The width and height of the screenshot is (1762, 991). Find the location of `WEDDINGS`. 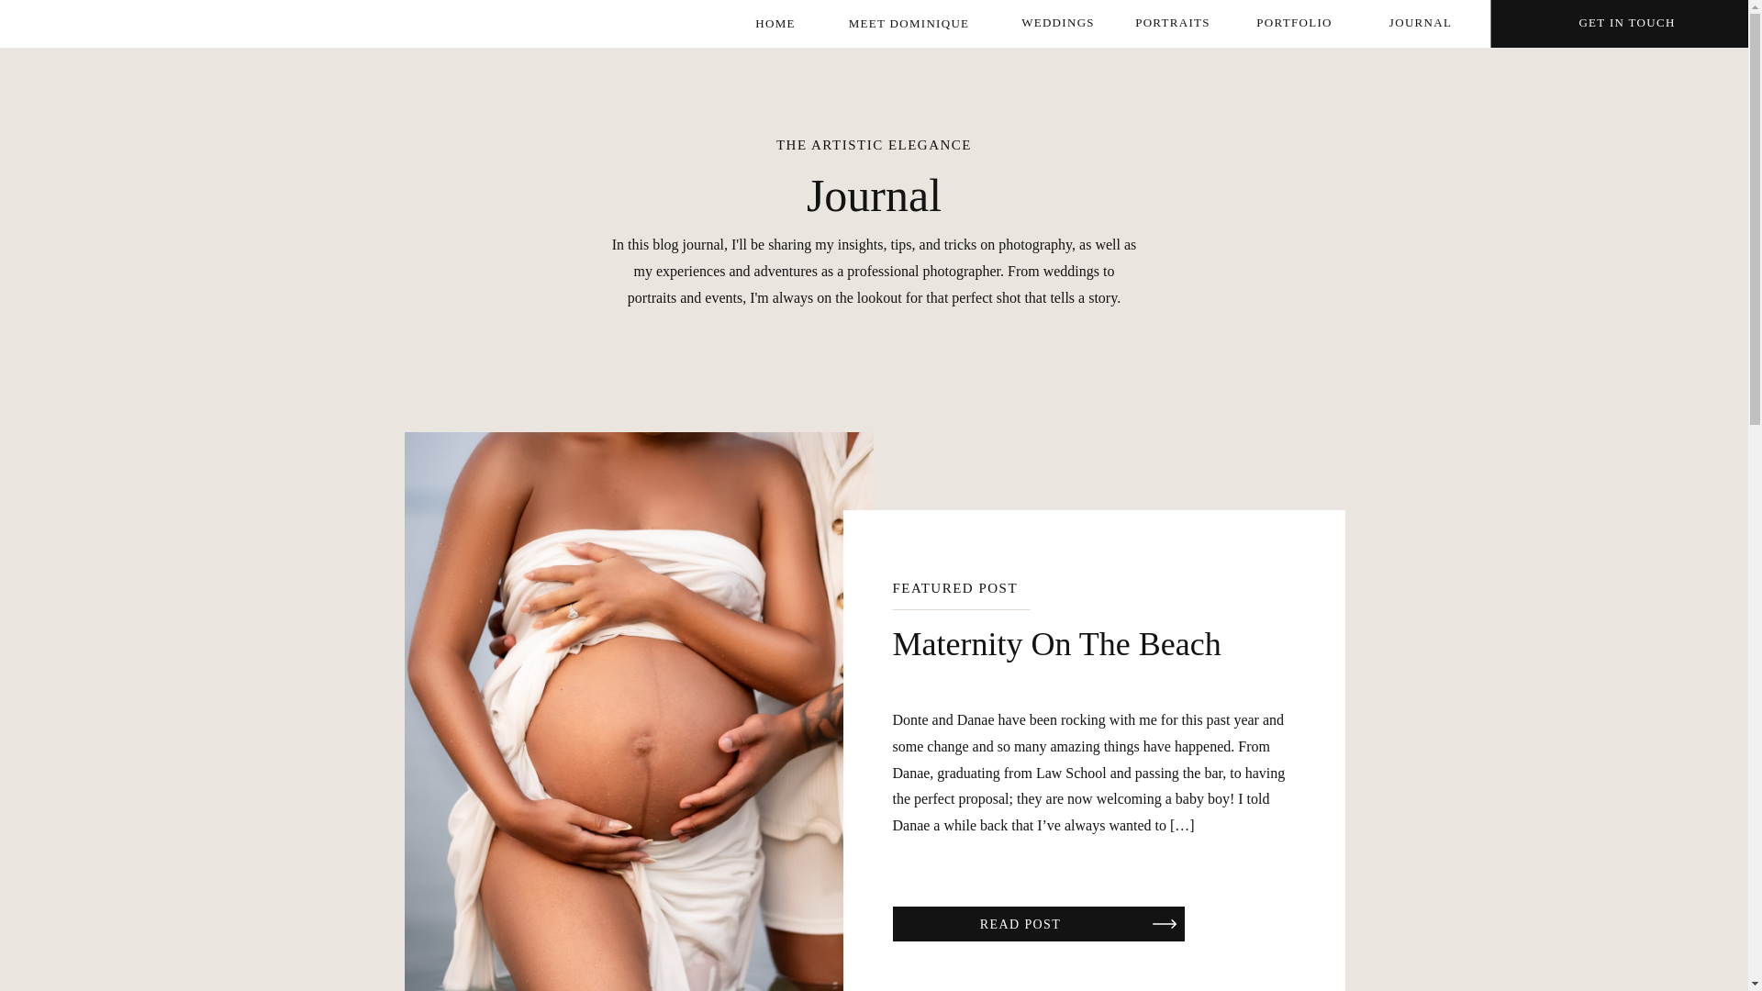

WEDDINGS is located at coordinates (1057, 23).